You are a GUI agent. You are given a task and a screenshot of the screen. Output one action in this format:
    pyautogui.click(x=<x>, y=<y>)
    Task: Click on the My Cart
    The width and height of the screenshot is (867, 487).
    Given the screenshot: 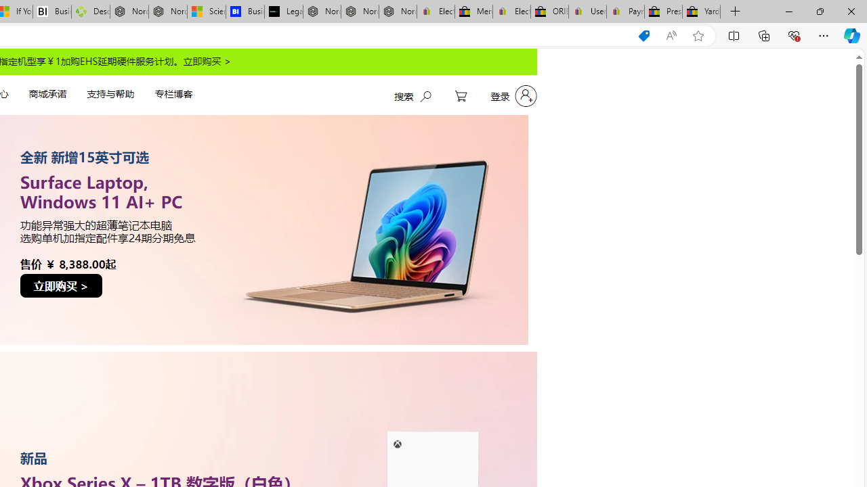 What is the action you would take?
    pyautogui.click(x=461, y=96)
    